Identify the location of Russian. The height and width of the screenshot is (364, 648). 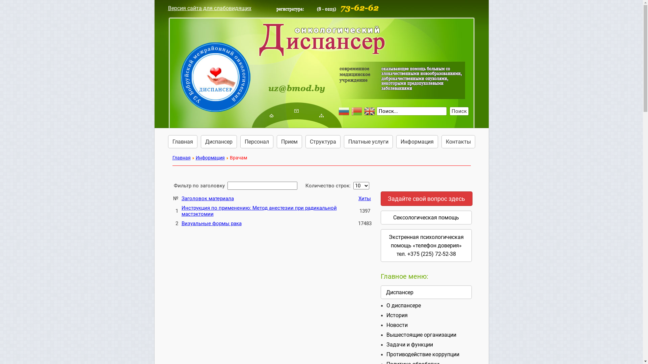
(345, 111).